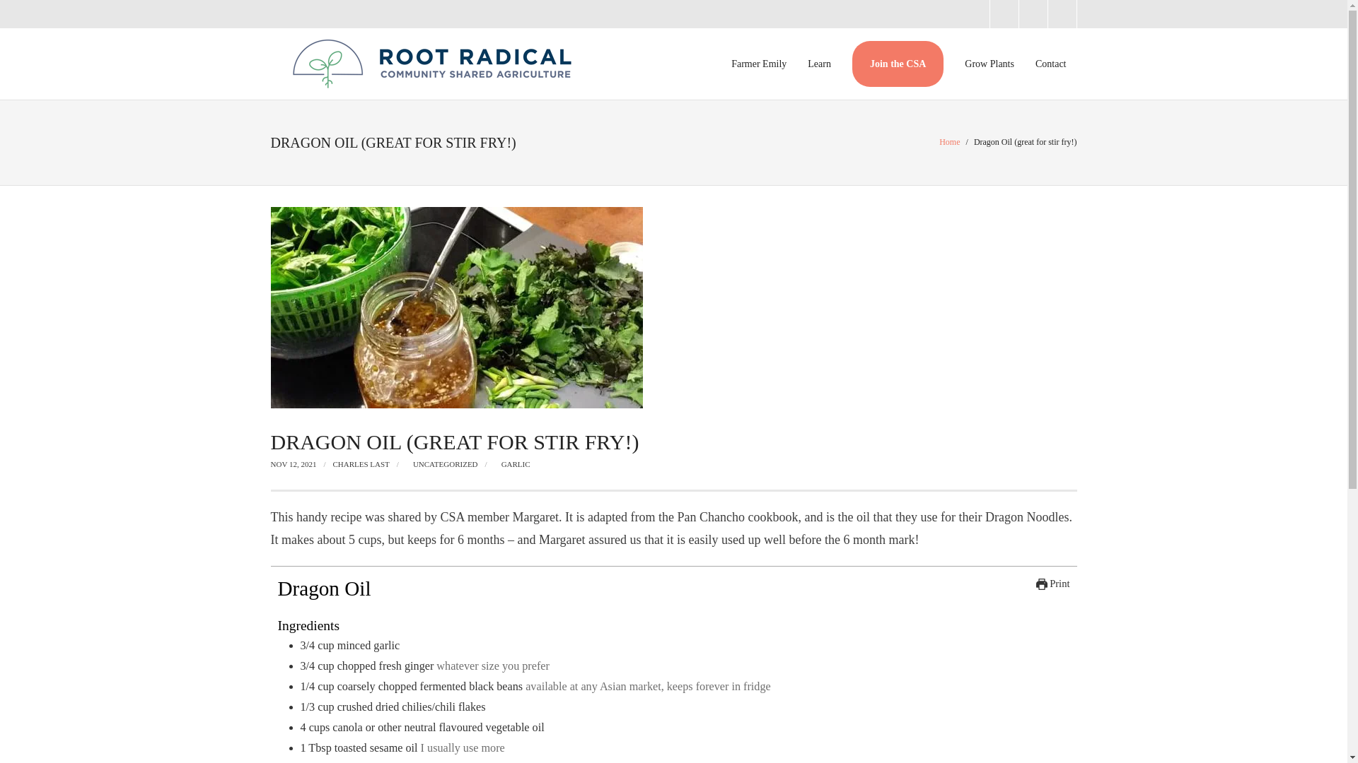  I want to click on NOV 12, 2021, so click(293, 464).